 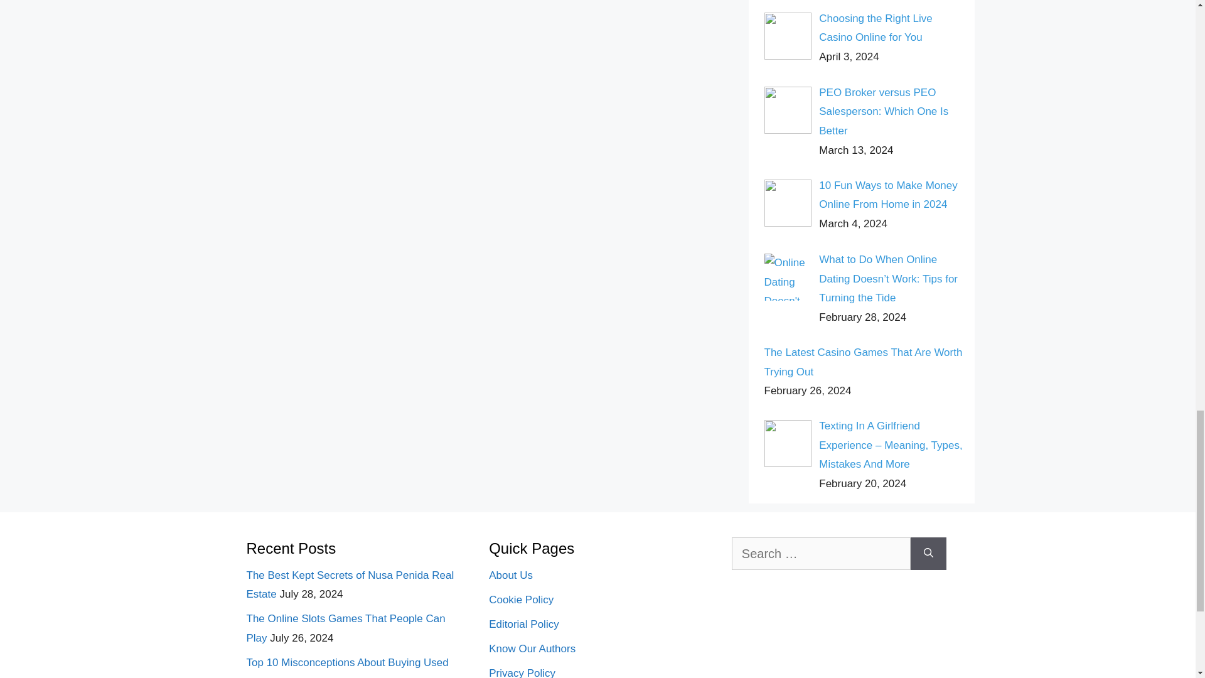 I want to click on The Latest Casino Games That Are Worth Trying Out, so click(x=864, y=362).